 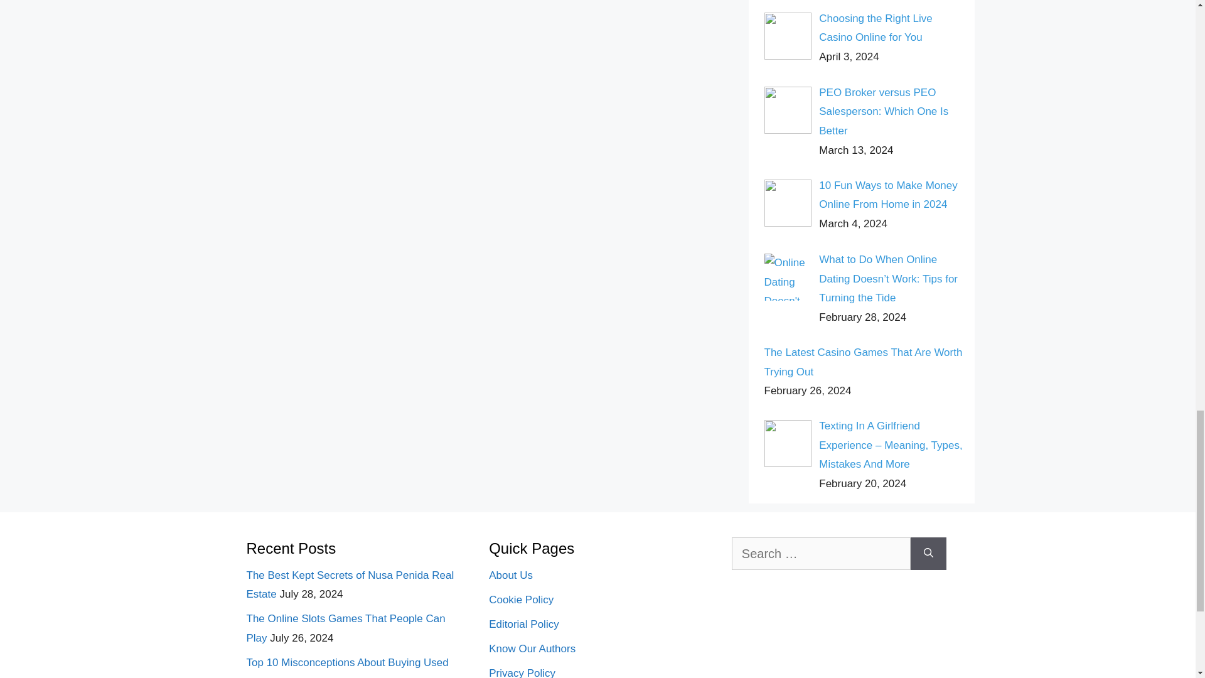 I want to click on The Latest Casino Games That Are Worth Trying Out, so click(x=864, y=362).